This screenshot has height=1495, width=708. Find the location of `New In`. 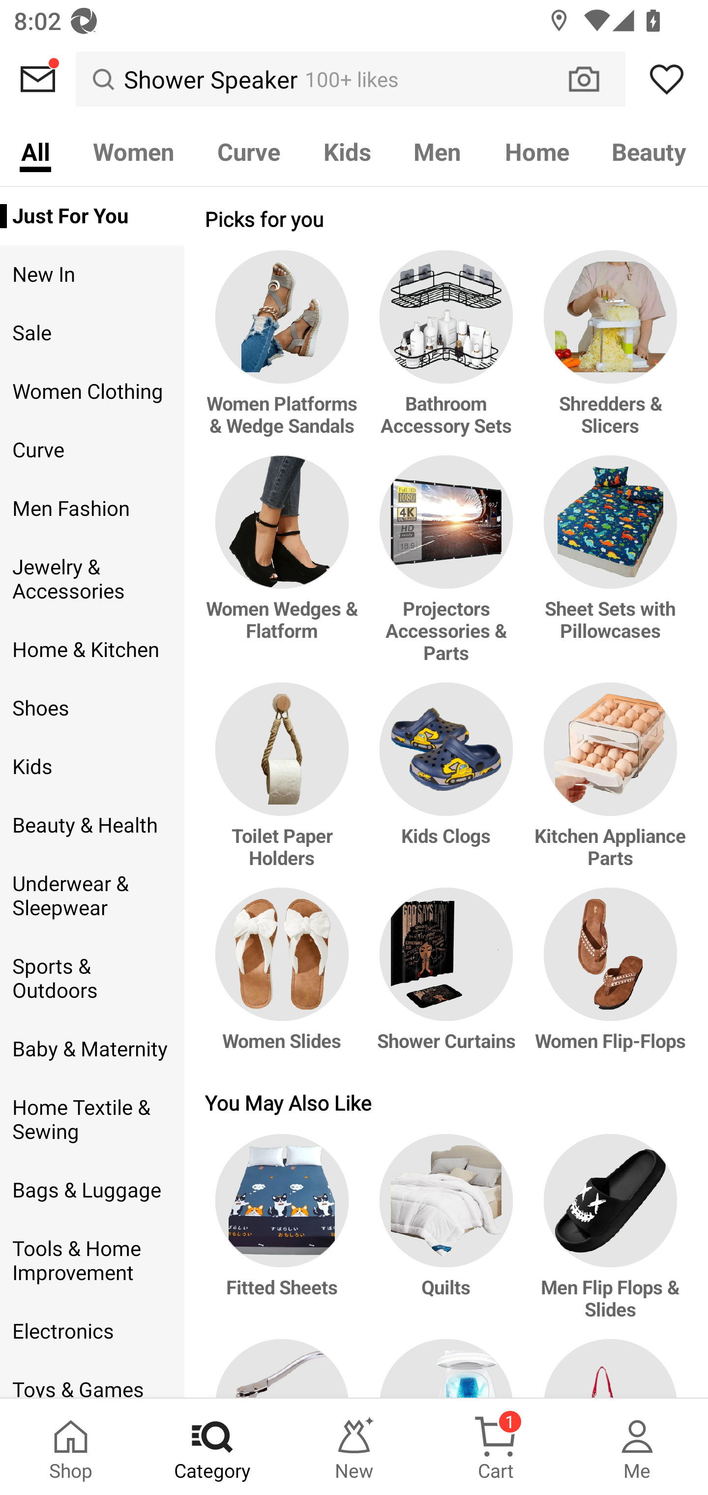

New In is located at coordinates (92, 274).